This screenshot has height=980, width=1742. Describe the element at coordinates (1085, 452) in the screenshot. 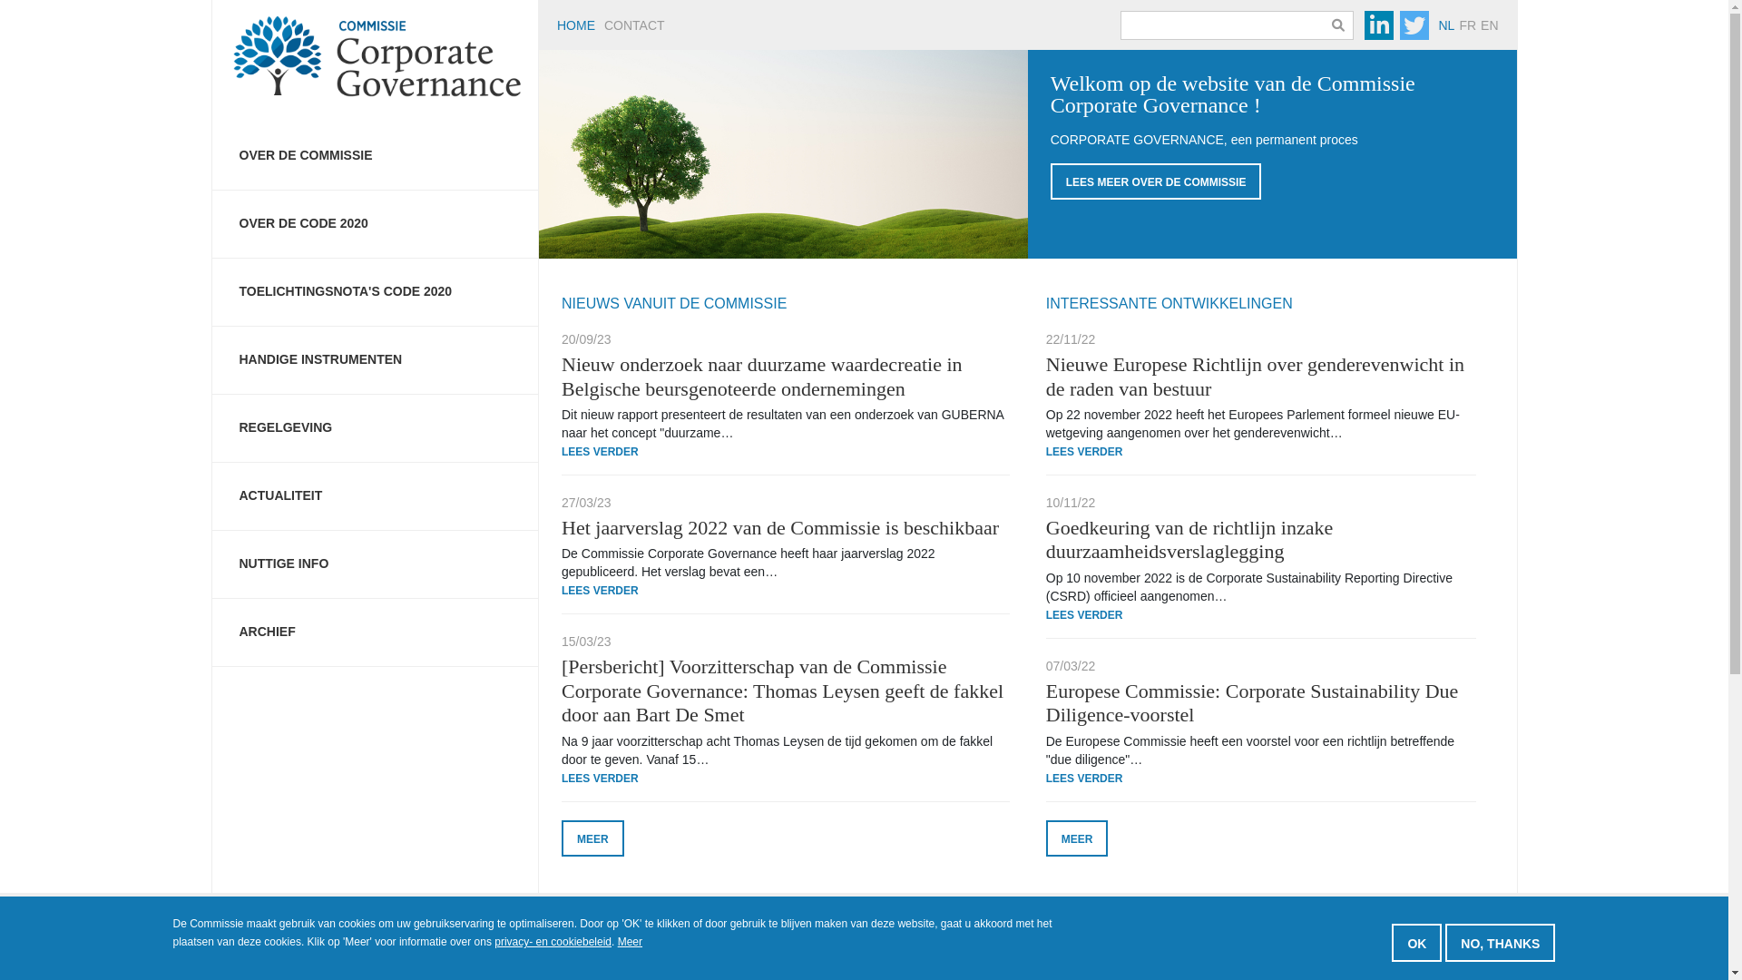

I see `LEES VERDER` at that location.